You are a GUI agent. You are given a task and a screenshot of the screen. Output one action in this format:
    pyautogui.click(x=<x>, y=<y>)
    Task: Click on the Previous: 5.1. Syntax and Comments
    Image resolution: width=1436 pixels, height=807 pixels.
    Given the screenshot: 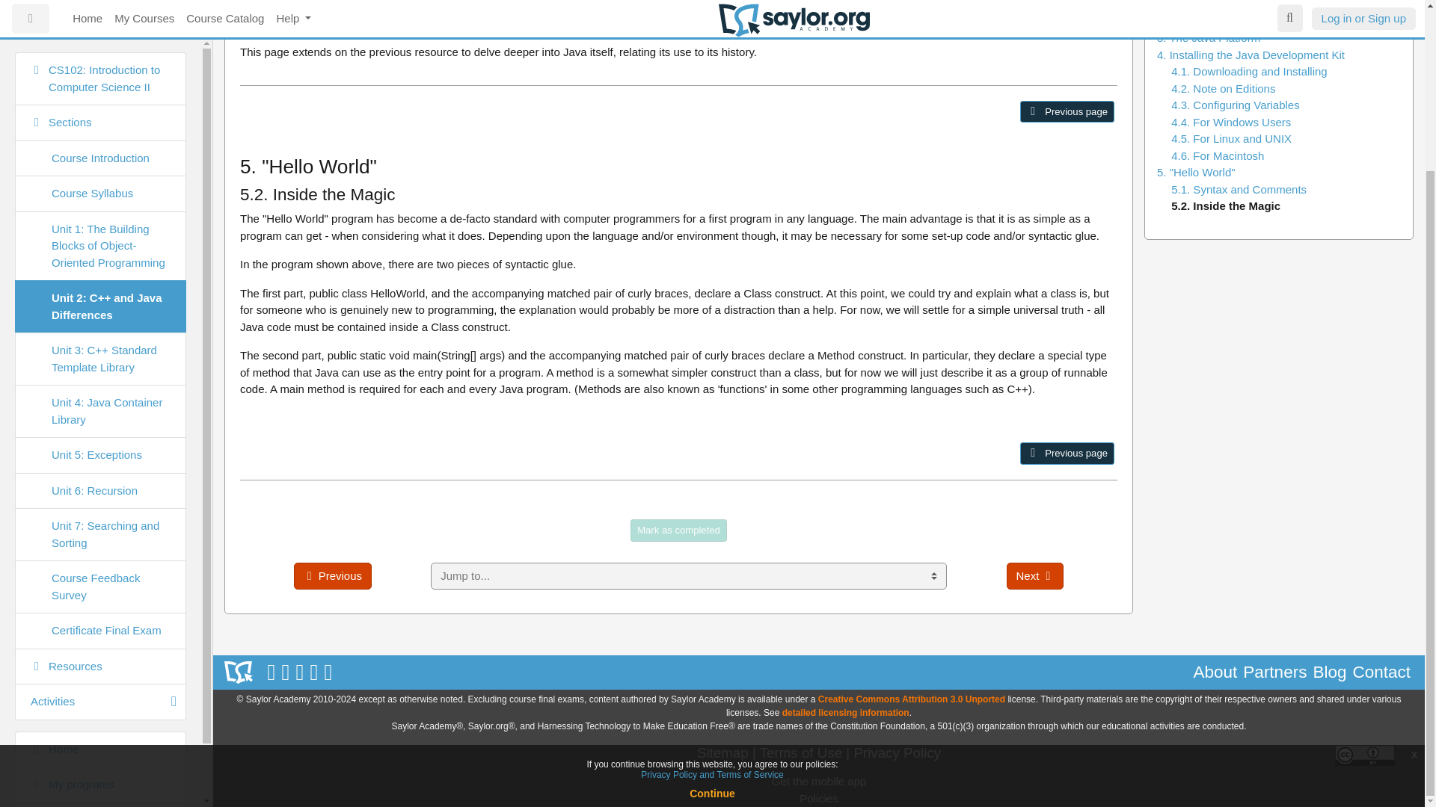 What is the action you would take?
    pyautogui.click(x=1067, y=453)
    